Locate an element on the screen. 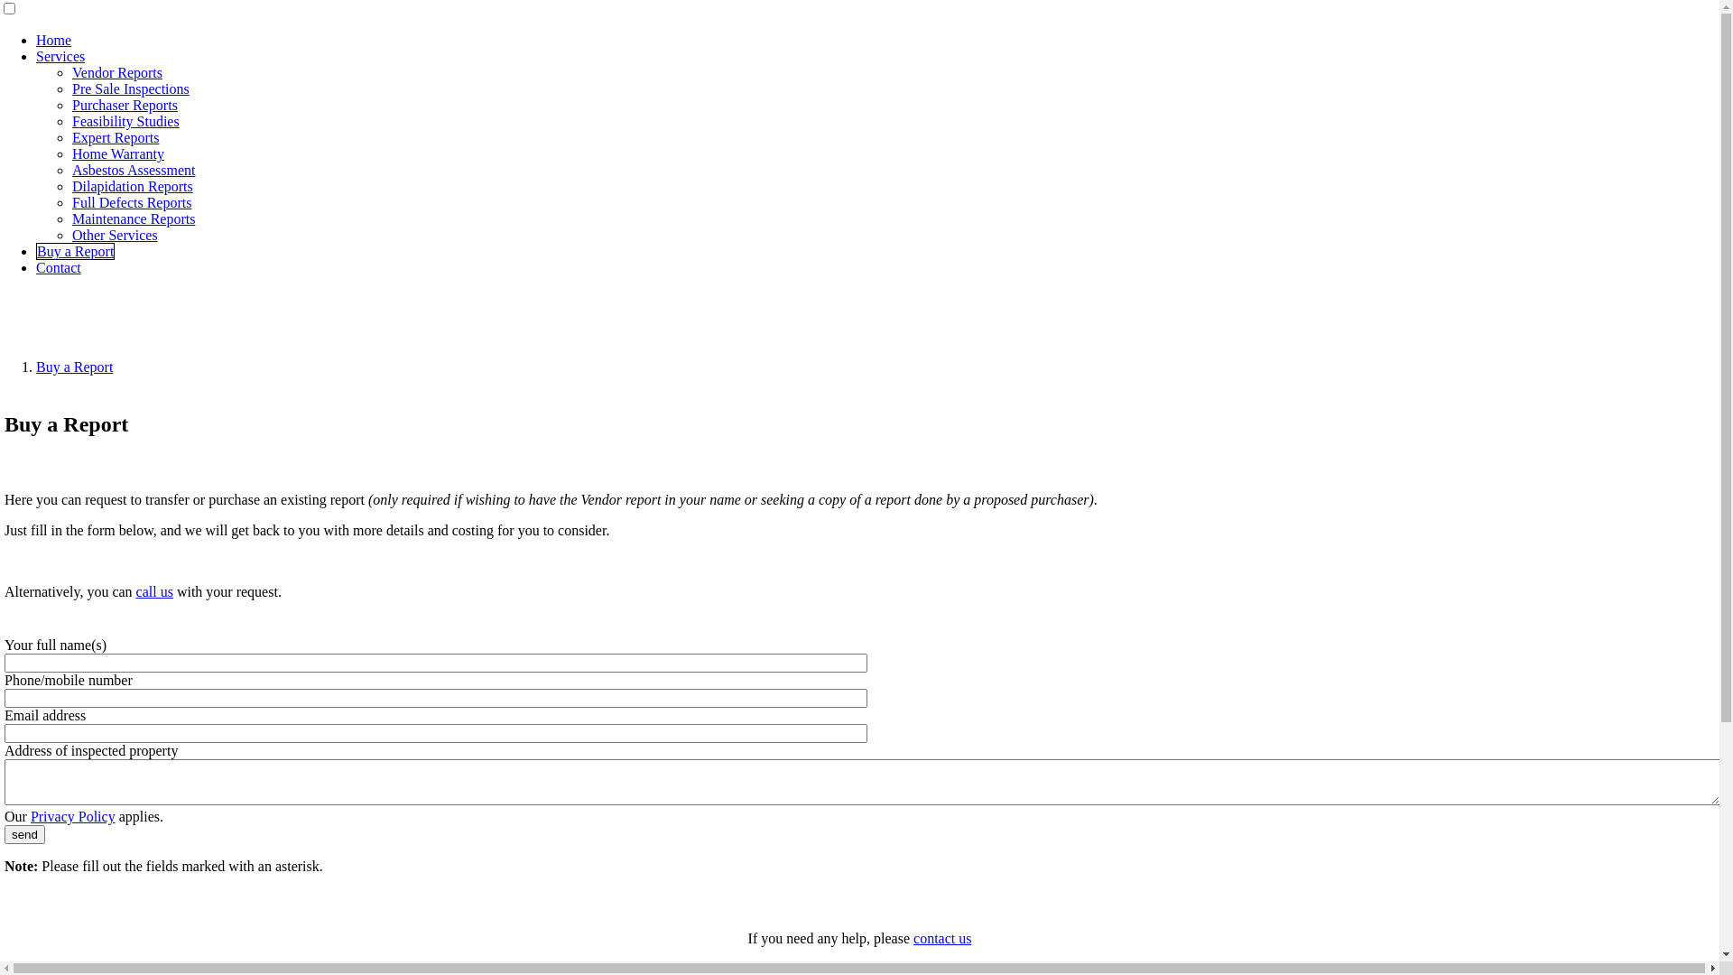 The height and width of the screenshot is (975, 1733). Maintenance Reports is located at coordinates (134, 218).